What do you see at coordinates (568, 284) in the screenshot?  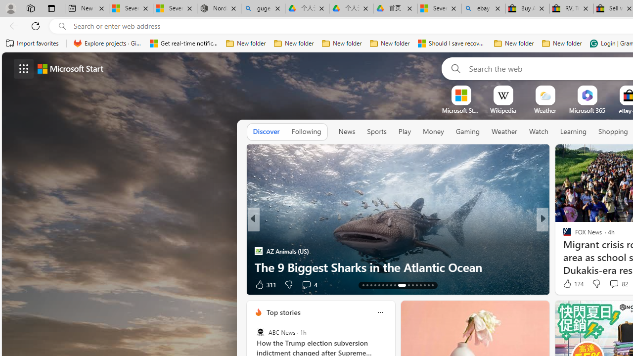 I see `69 Like` at bounding box center [568, 284].